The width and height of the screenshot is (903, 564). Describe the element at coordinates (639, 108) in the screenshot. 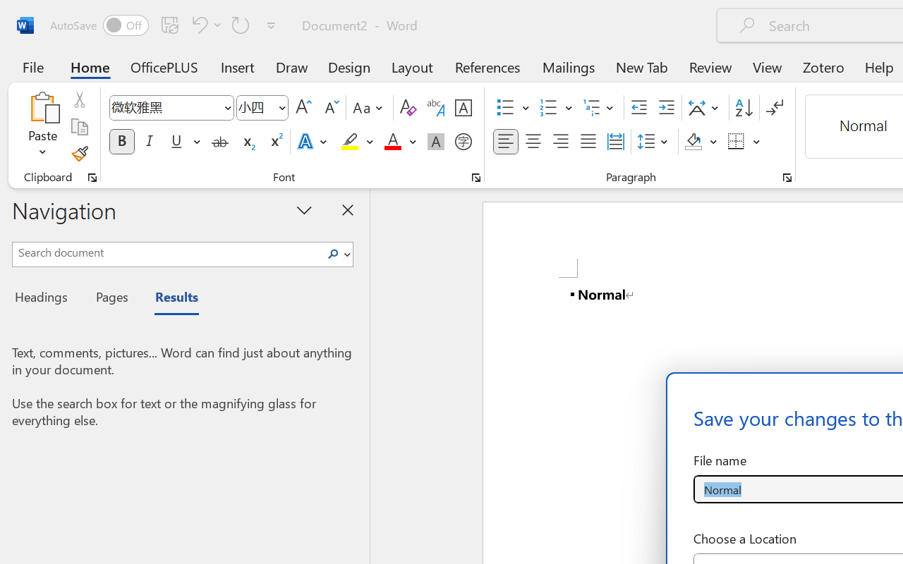

I see `Decrease Indent` at that location.